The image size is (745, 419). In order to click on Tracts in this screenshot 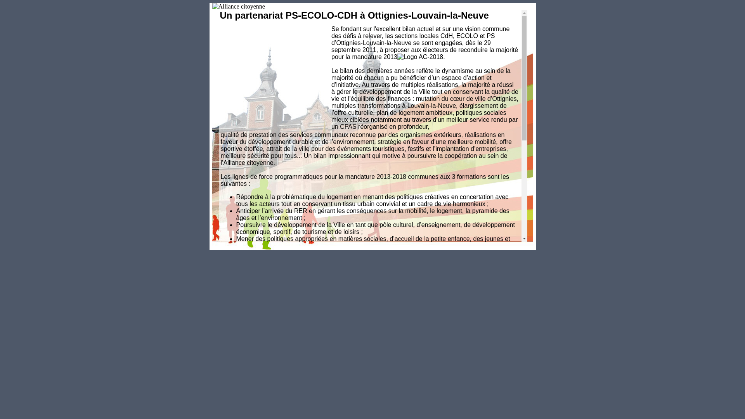, I will do `click(487, 134)`.